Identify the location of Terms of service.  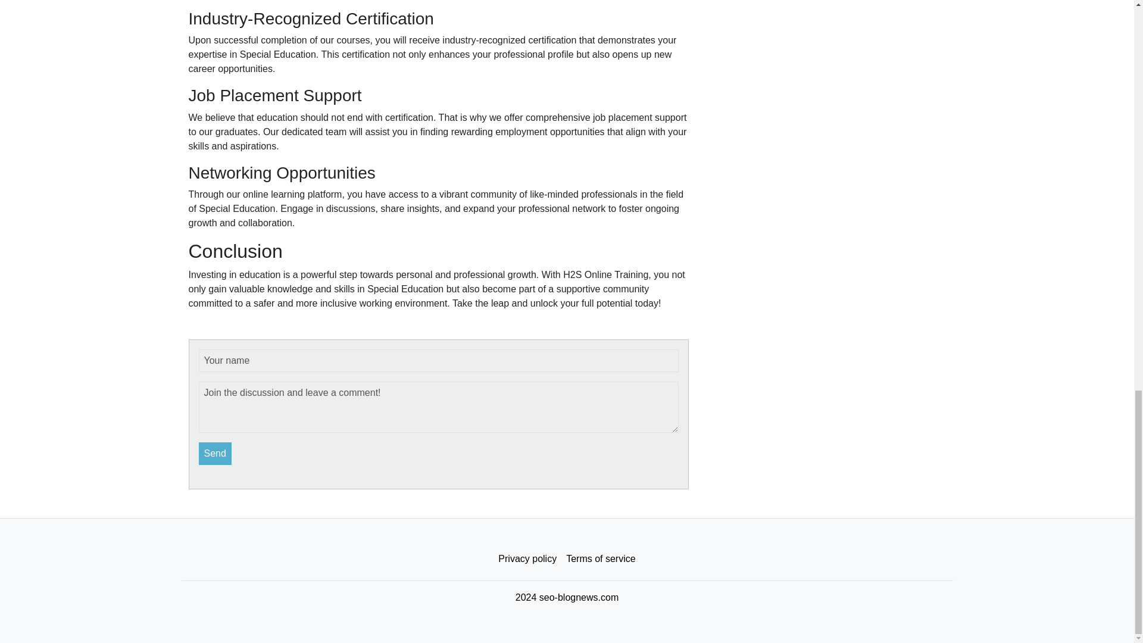
(600, 559).